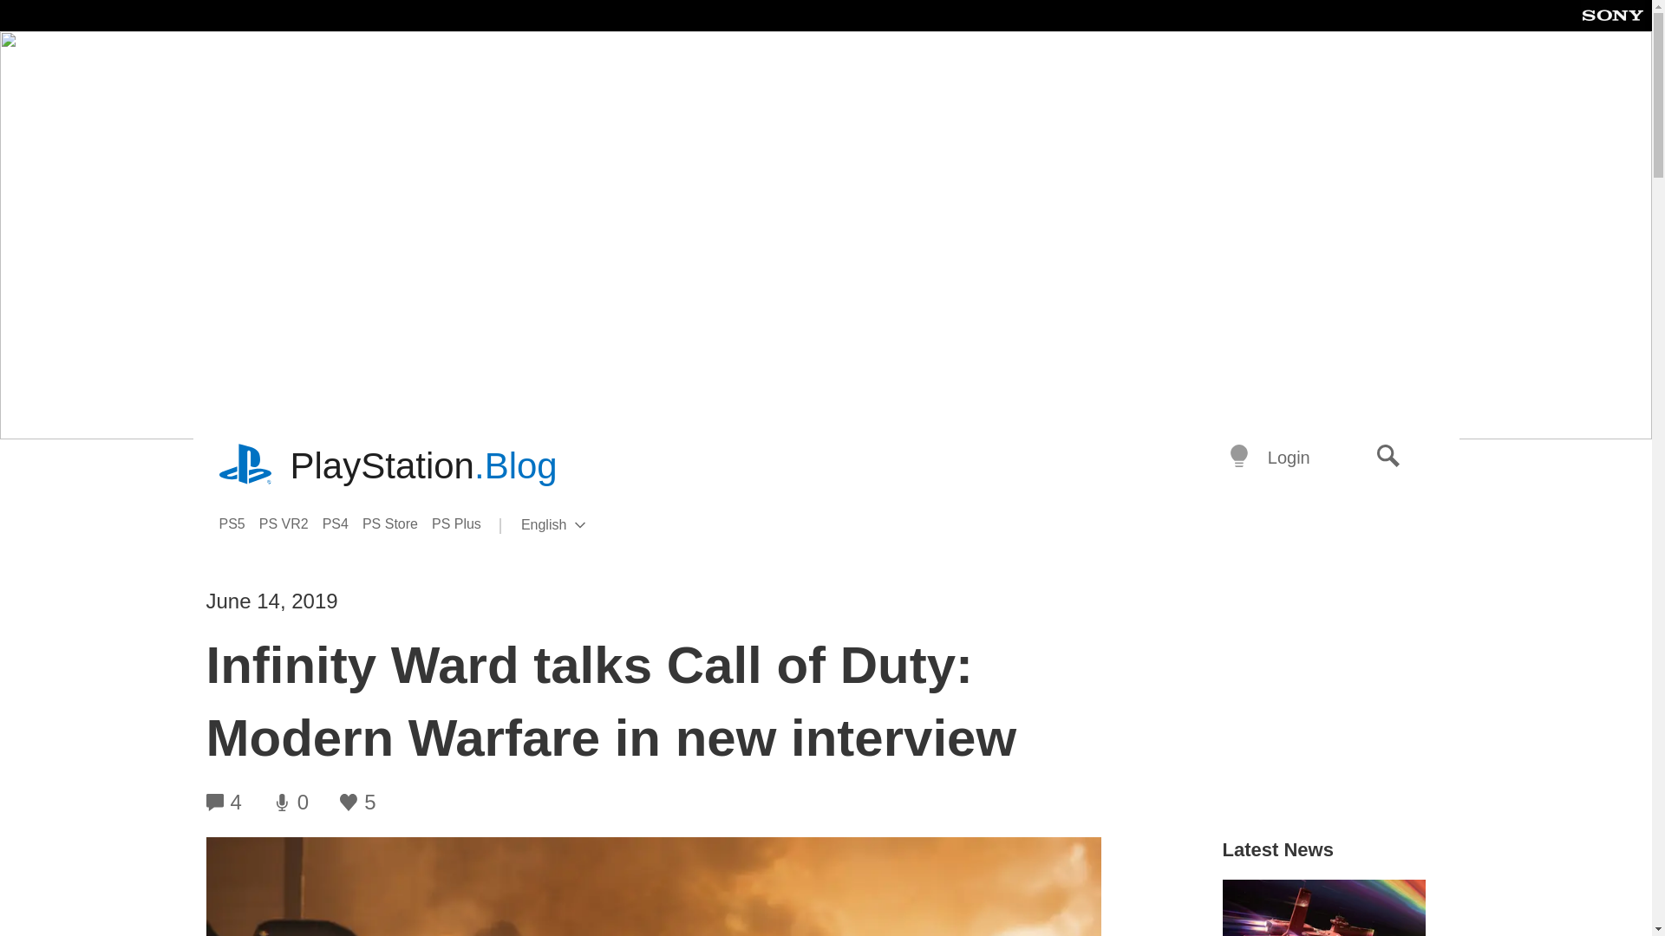  Describe the element at coordinates (238, 523) in the screenshot. I see `PS5` at that location.